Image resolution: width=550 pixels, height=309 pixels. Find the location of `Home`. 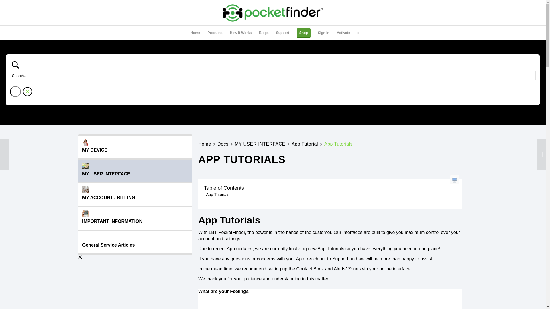

Home is located at coordinates (205, 144).